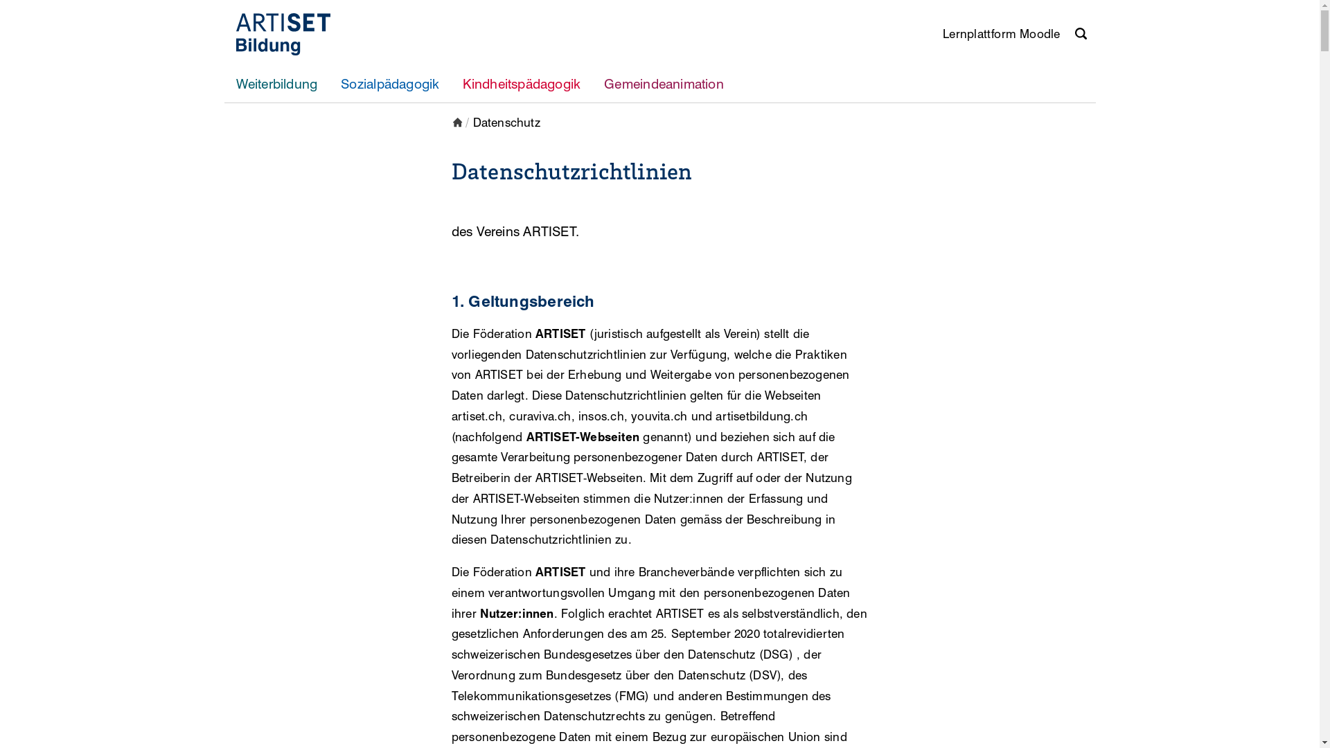  What do you see at coordinates (664, 84) in the screenshot?
I see `Gemeindeanimation` at bounding box center [664, 84].